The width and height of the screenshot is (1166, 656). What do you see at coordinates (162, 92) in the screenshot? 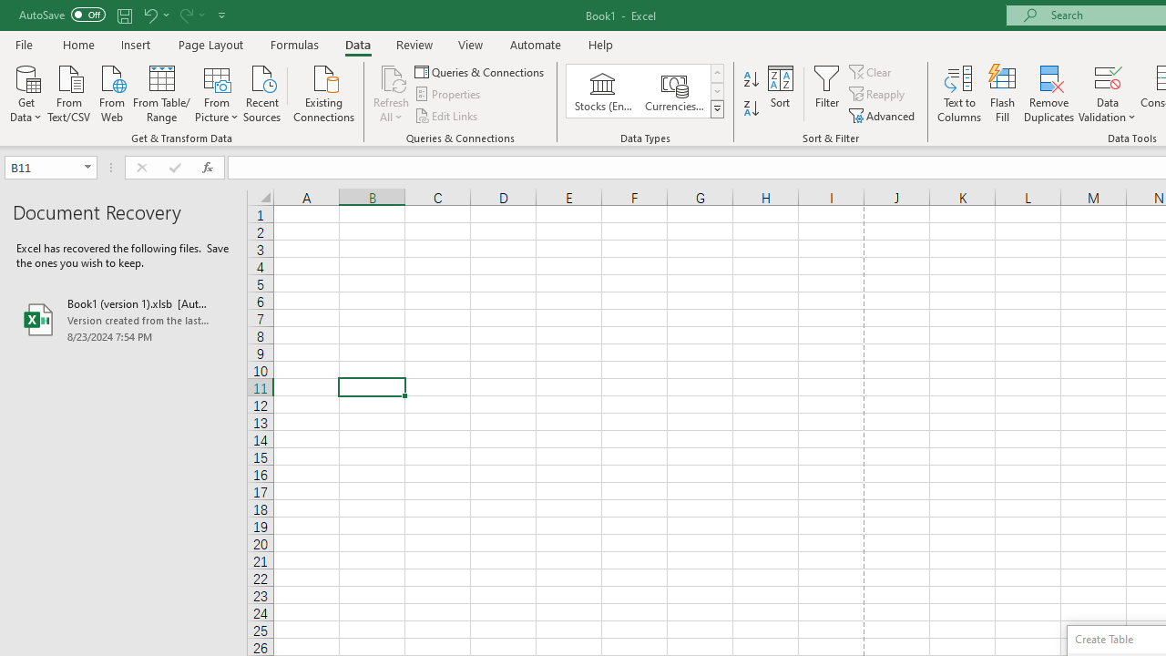
I see `From Table/Range` at bounding box center [162, 92].